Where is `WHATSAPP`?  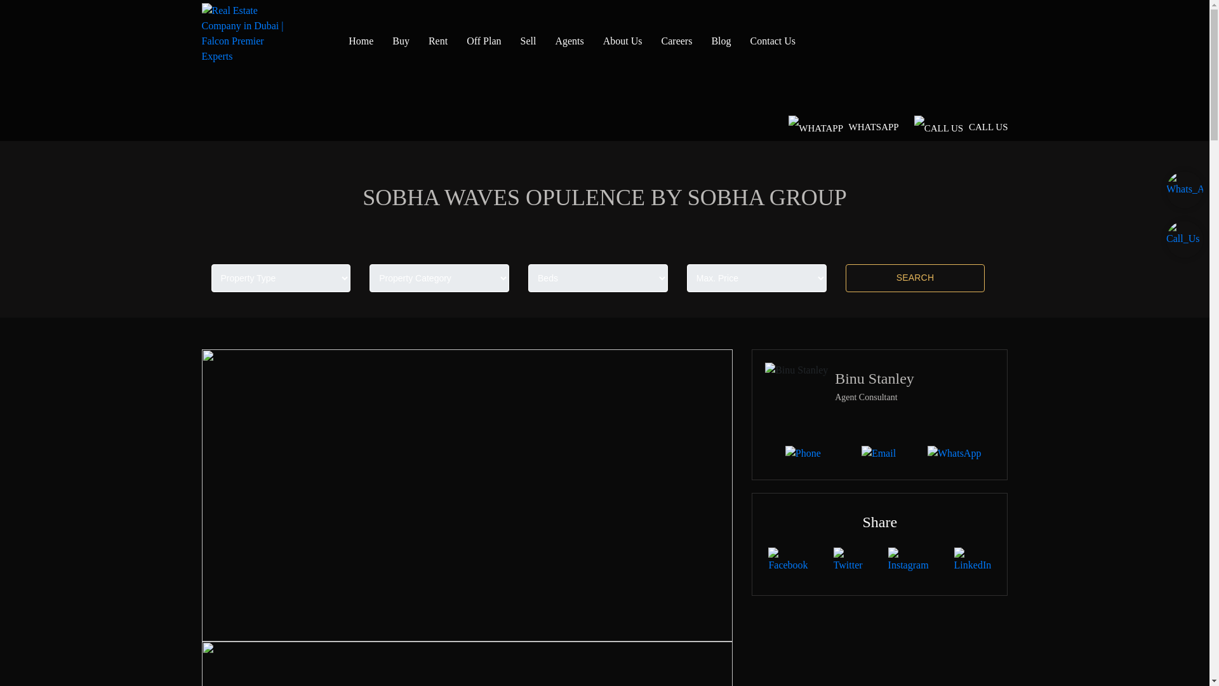
WHATSAPP is located at coordinates (843, 128).